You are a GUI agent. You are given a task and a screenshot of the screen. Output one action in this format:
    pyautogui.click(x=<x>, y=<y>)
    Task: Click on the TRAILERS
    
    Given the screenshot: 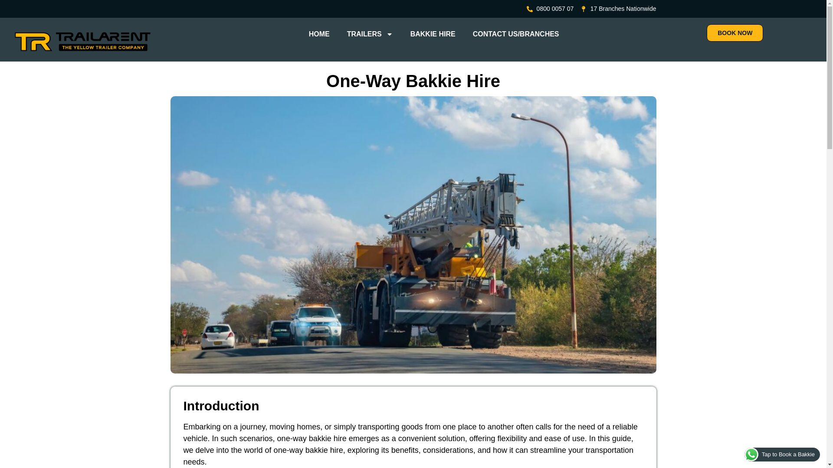 What is the action you would take?
    pyautogui.click(x=370, y=34)
    